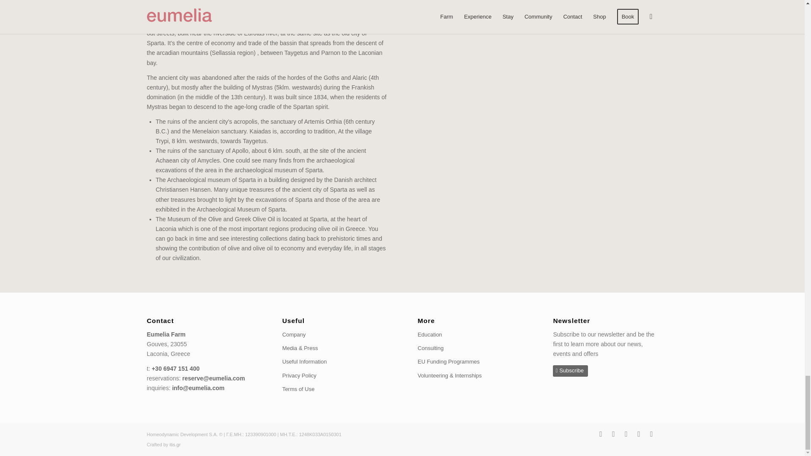 This screenshot has width=811, height=456. I want to click on Useful Information, so click(335, 361).